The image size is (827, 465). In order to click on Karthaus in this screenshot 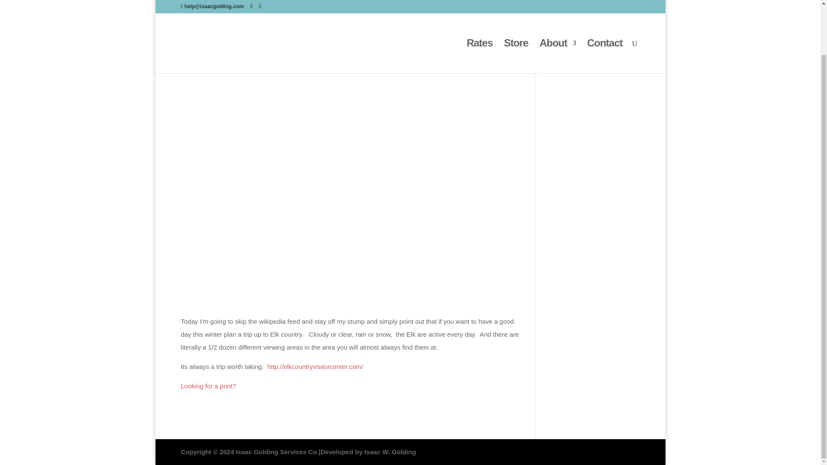, I will do `click(408, 45)`.